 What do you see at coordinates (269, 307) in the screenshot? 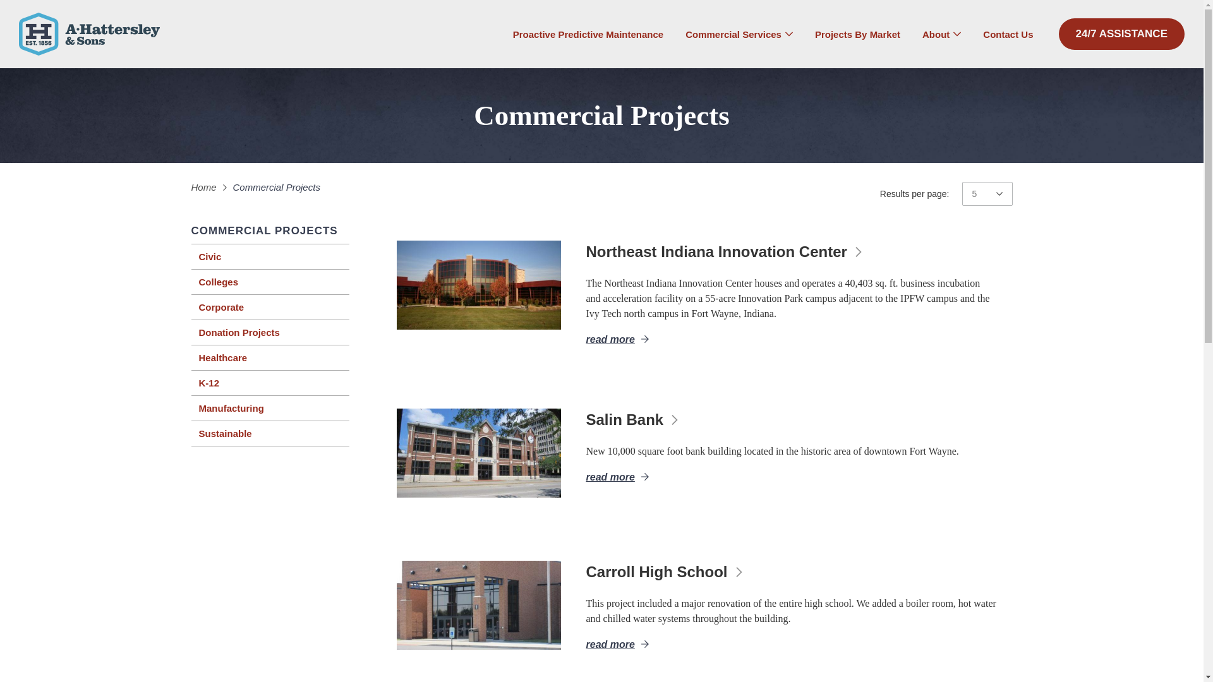
I see `Corporate` at bounding box center [269, 307].